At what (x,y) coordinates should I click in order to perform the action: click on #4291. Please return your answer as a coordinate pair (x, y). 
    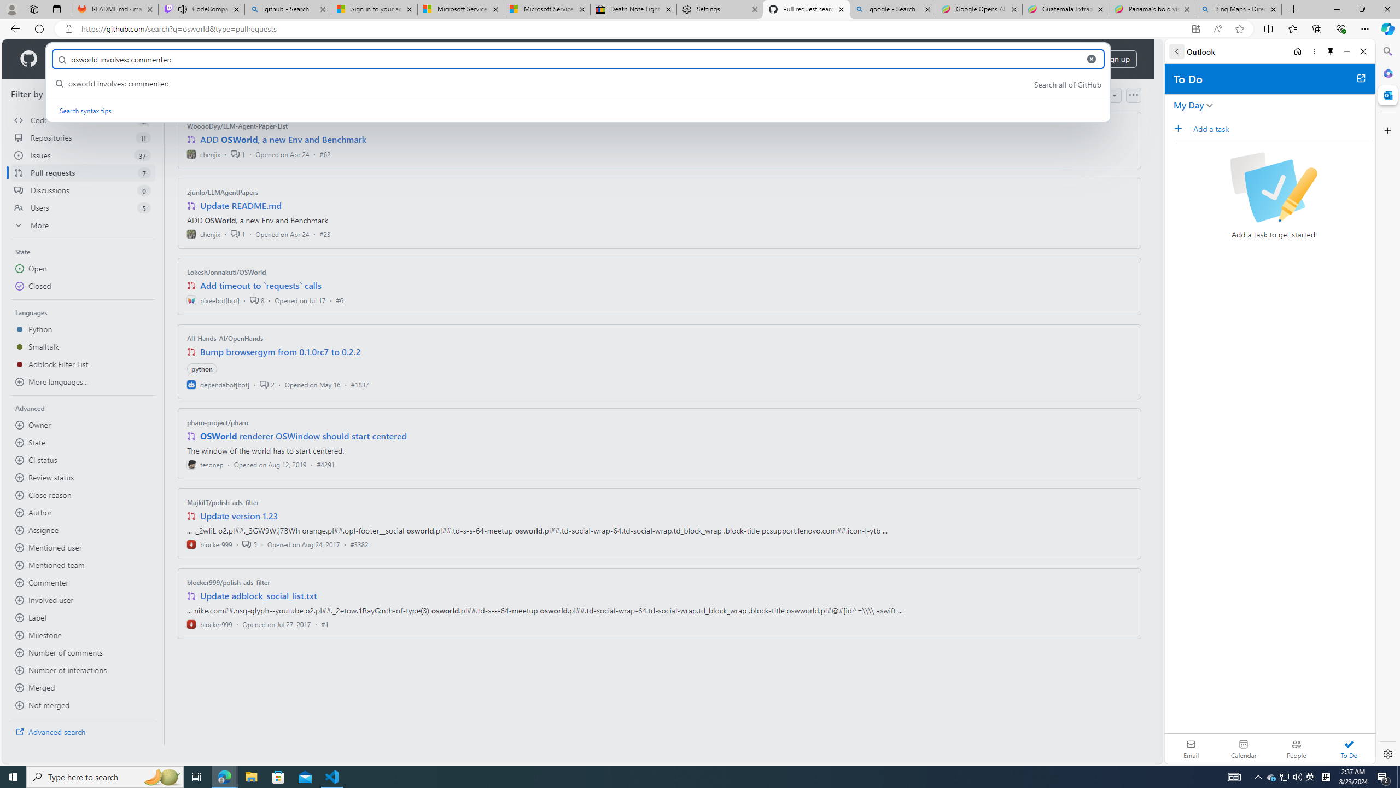
    Looking at the image, I should click on (325, 464).